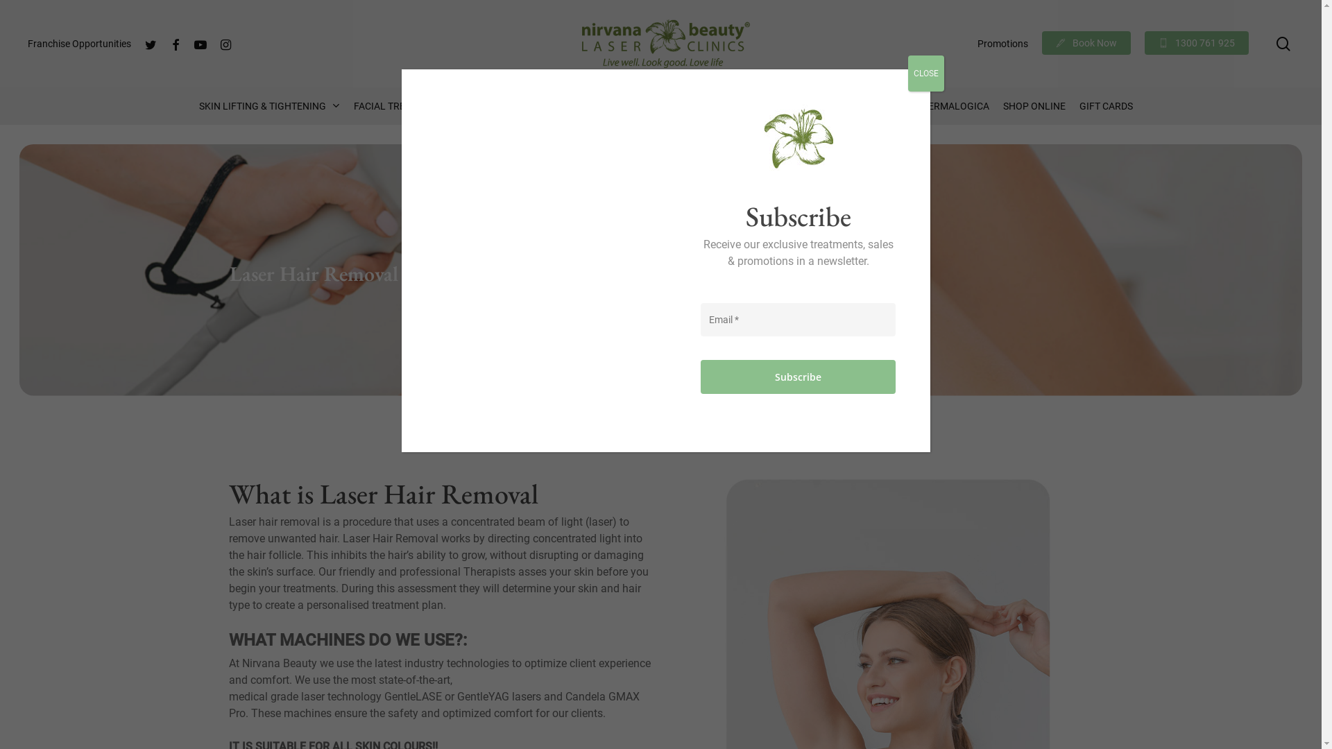  Describe the element at coordinates (1106, 106) in the screenshot. I see `GIFT CARDS` at that location.